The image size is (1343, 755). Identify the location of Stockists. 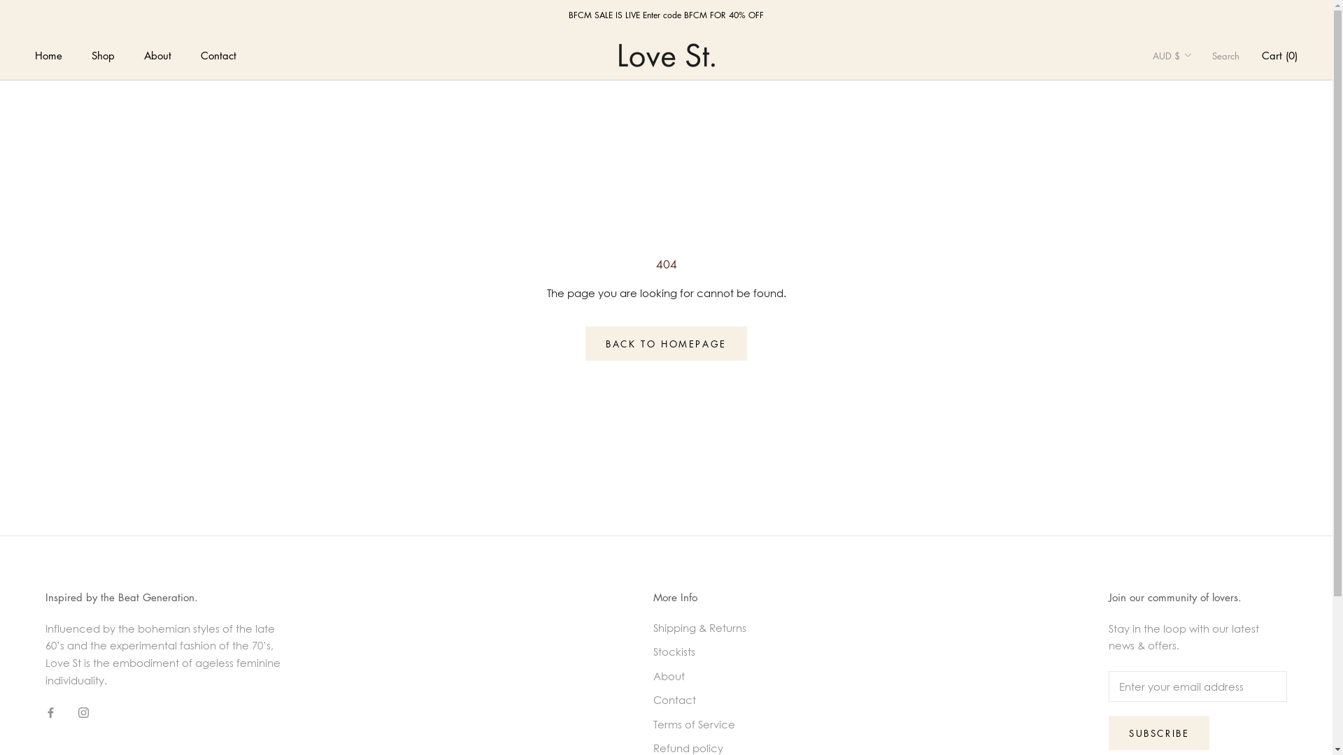
(699, 652).